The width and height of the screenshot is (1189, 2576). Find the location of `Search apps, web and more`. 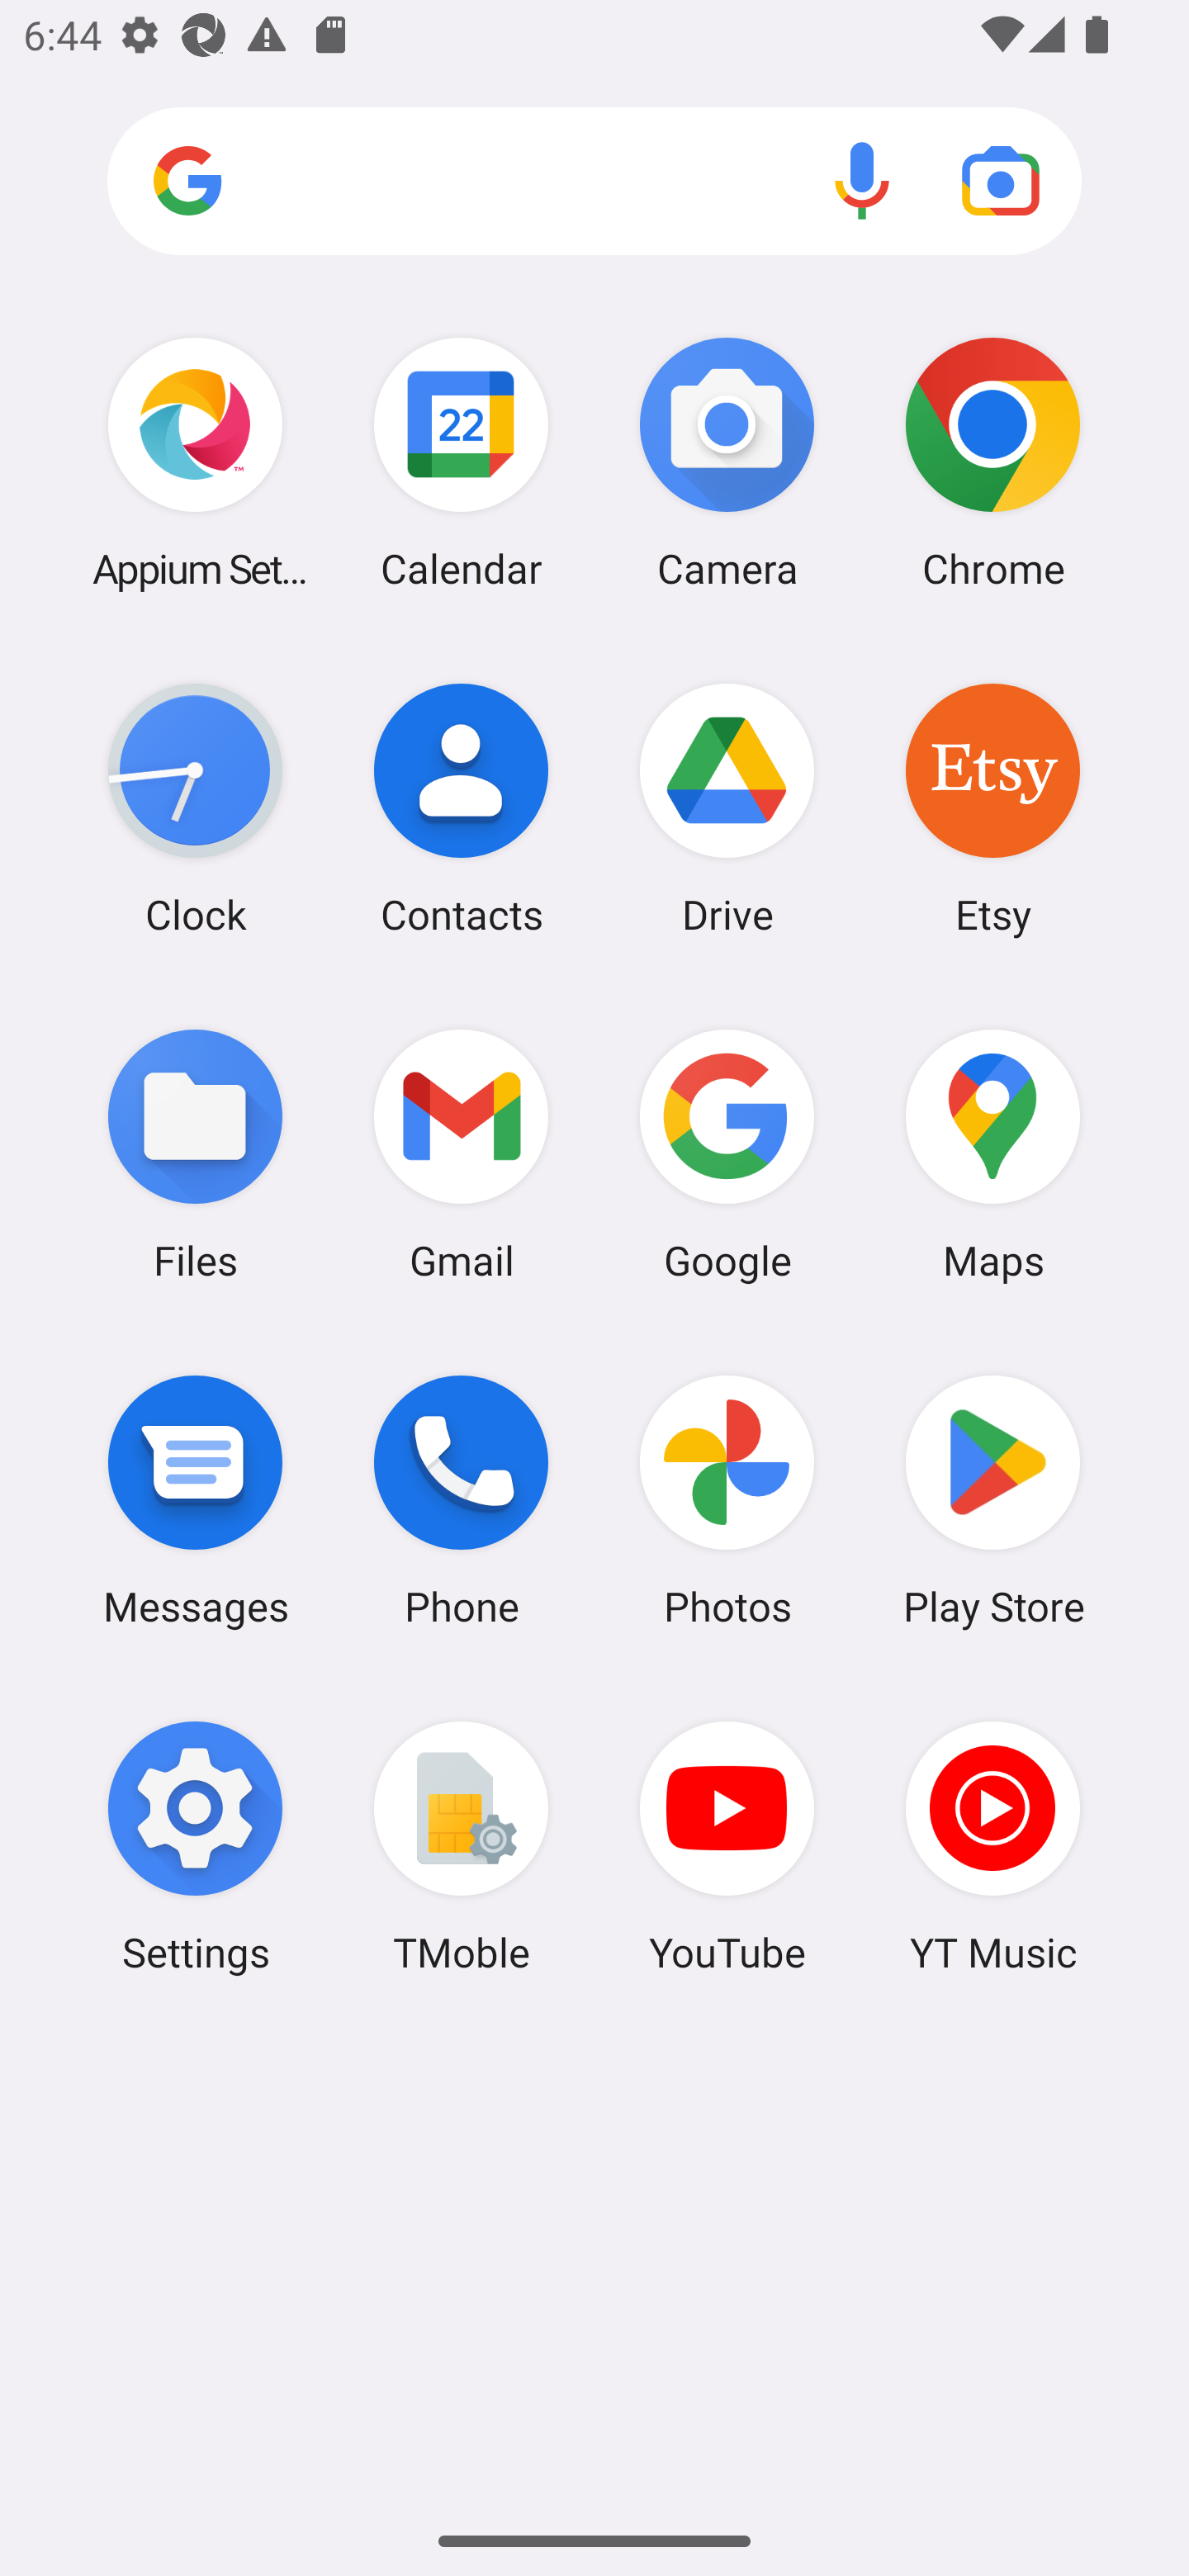

Search apps, web and more is located at coordinates (594, 182).